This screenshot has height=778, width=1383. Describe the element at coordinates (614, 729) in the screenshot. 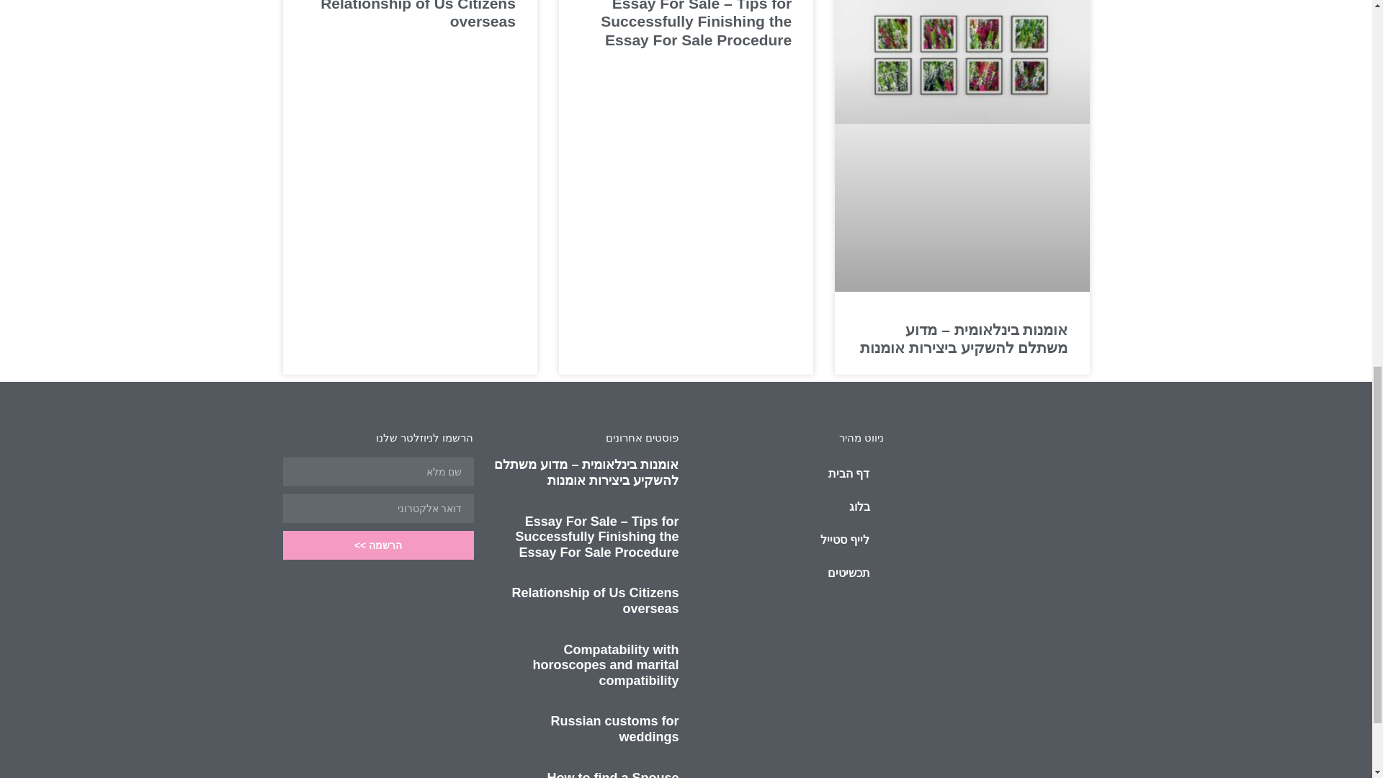

I see `Russian customs for weddings` at that location.